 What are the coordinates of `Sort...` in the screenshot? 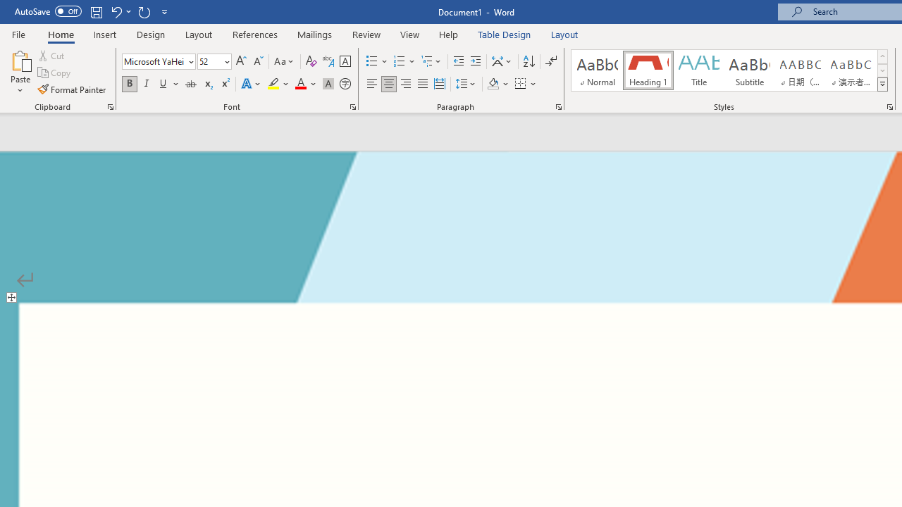 It's located at (529, 62).